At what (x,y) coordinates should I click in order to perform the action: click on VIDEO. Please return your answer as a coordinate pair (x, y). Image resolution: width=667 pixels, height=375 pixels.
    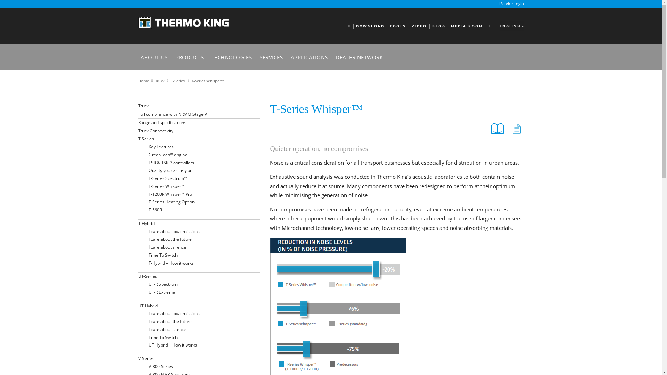
    Looking at the image, I should click on (419, 26).